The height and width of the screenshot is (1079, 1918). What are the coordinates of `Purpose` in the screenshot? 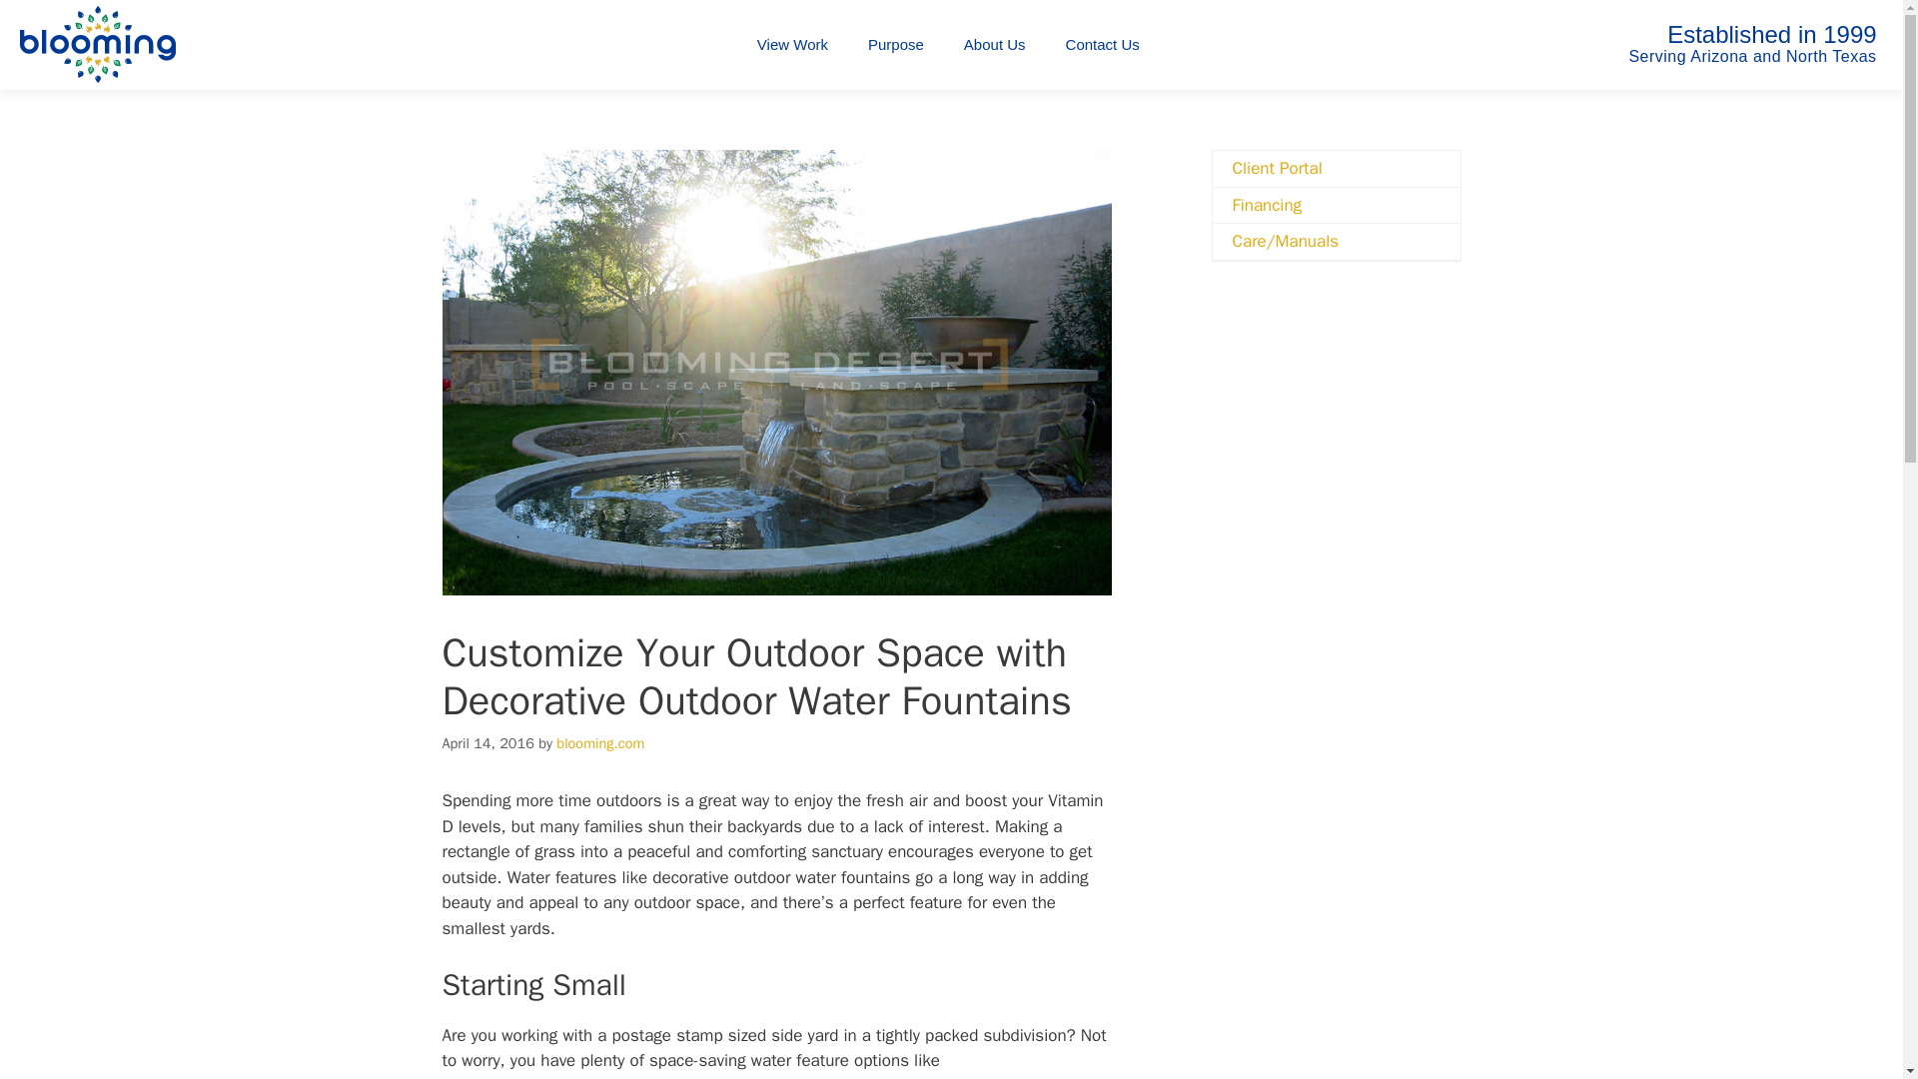 It's located at (895, 45).